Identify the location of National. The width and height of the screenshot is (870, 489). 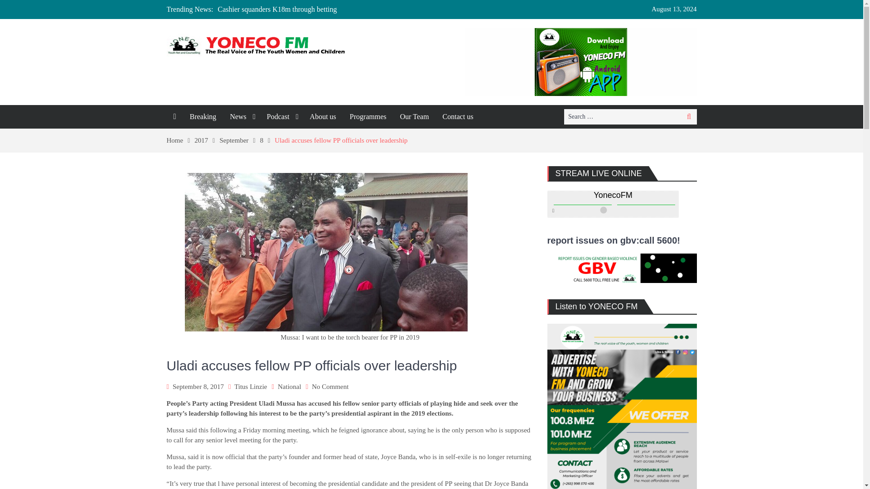
(289, 386).